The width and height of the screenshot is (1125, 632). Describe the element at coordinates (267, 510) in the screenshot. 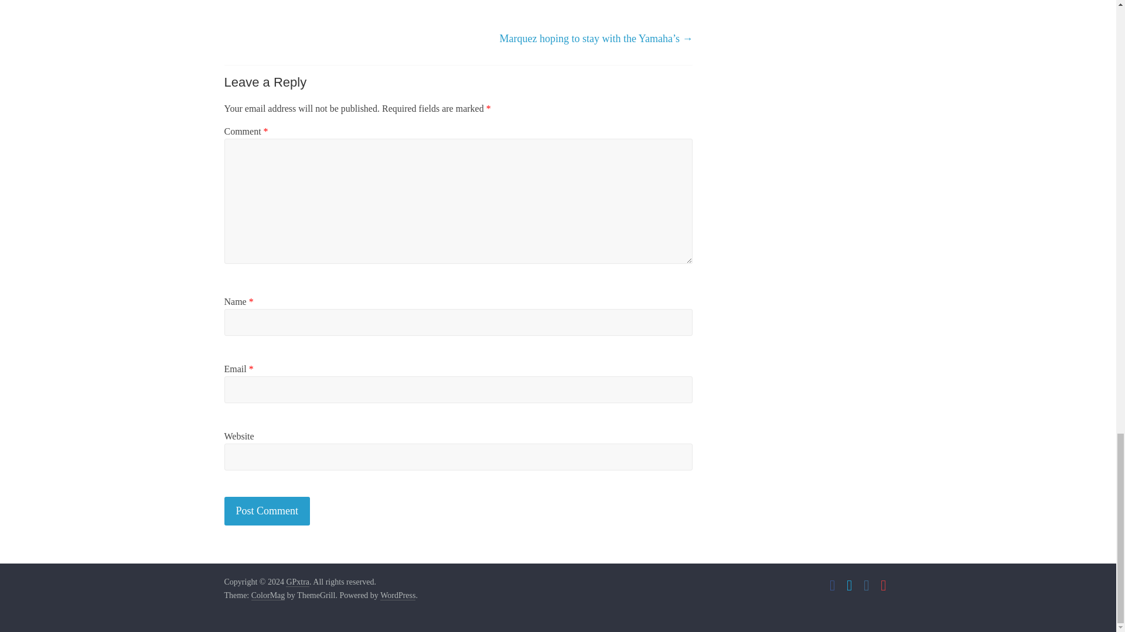

I see `Post Comment` at that location.